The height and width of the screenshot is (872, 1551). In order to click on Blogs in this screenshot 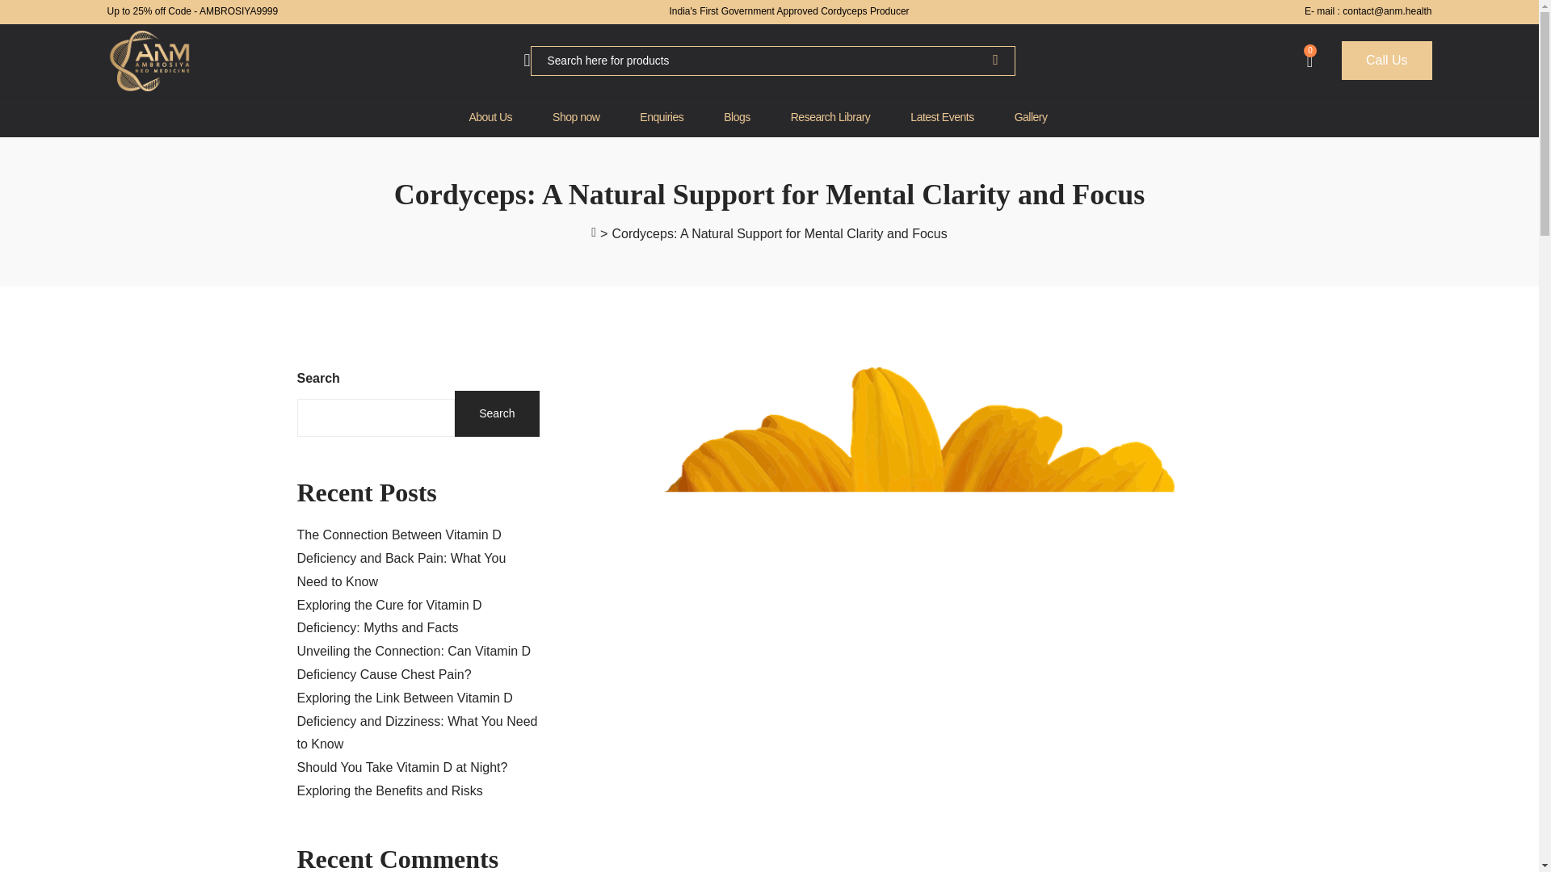, I will do `click(737, 116)`.